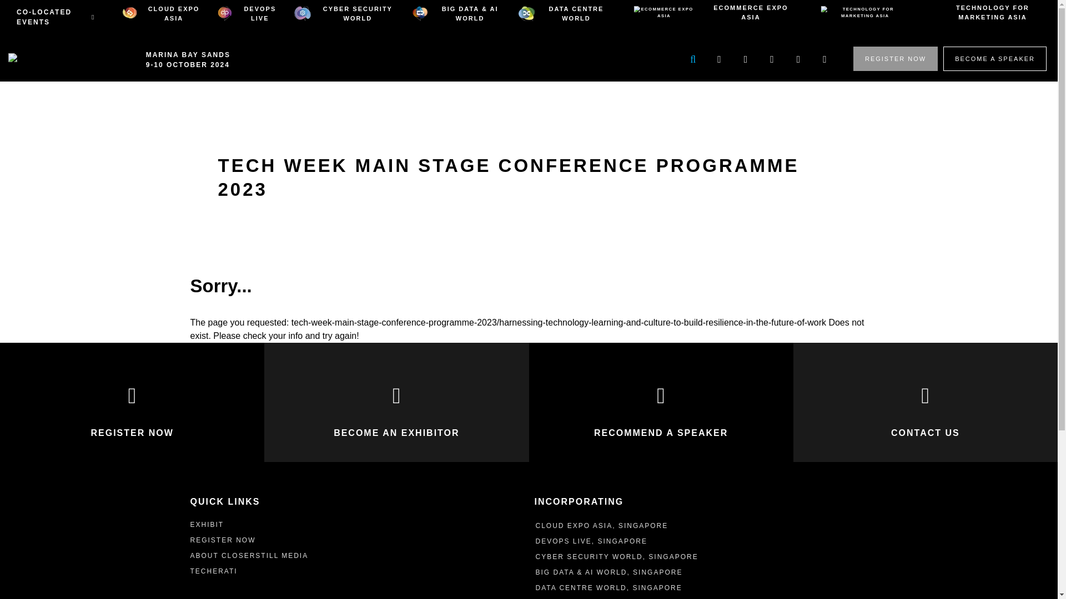 Image resolution: width=1066 pixels, height=599 pixels. Describe the element at coordinates (798, 59) in the screenshot. I see `Facebook` at that location.